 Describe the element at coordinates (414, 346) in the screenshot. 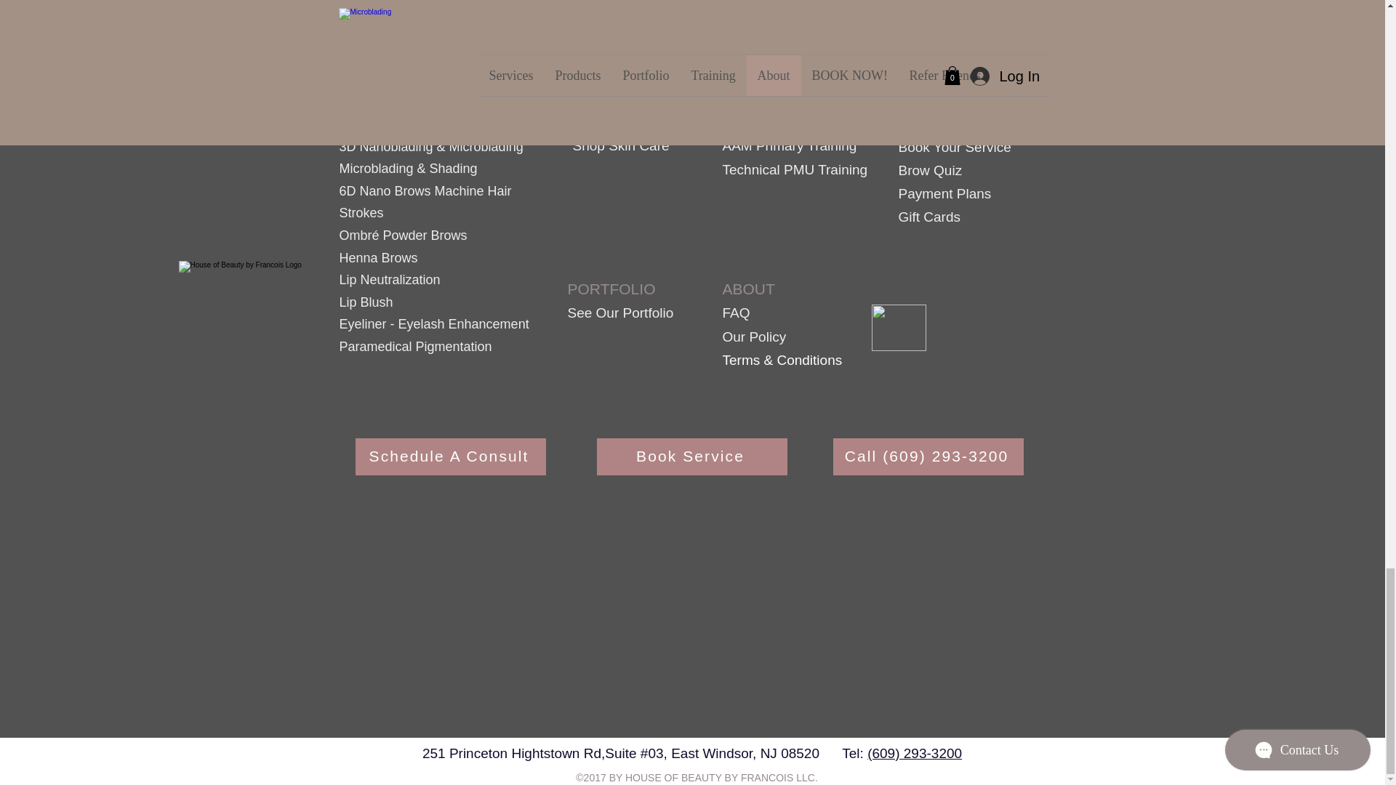

I see `Paramedical Pigmentation` at that location.